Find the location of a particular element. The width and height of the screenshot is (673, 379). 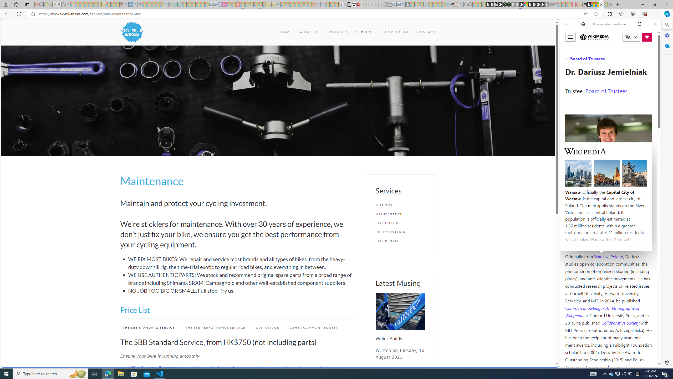

Home | Sky Blue Bikes - Sky Blue Bikes - Sleeping is located at coordinates (448, 4).